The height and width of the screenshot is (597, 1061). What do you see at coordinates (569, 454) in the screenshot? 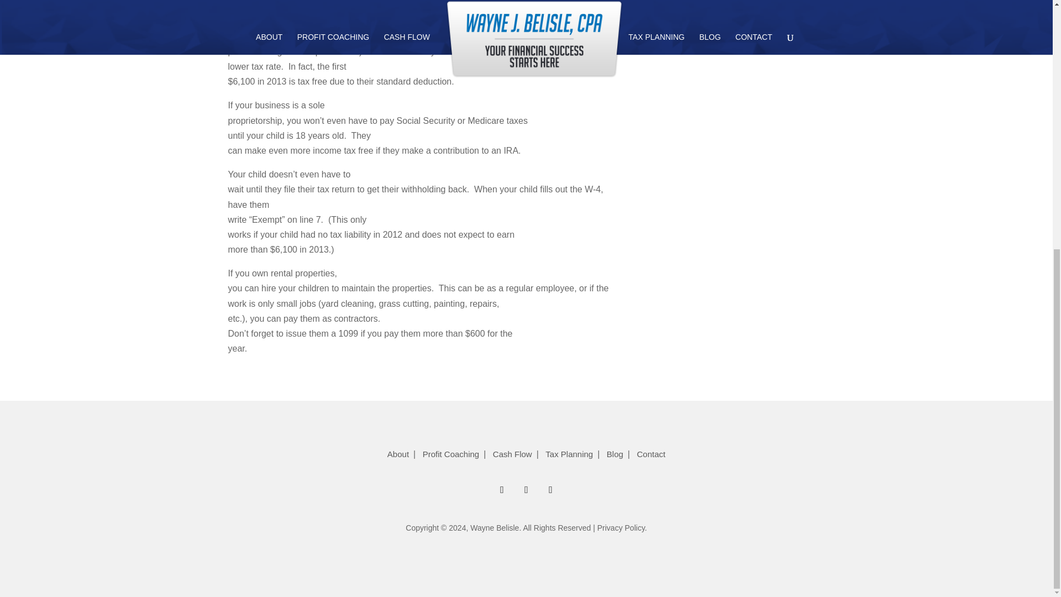
I see `Tax Planning` at bounding box center [569, 454].